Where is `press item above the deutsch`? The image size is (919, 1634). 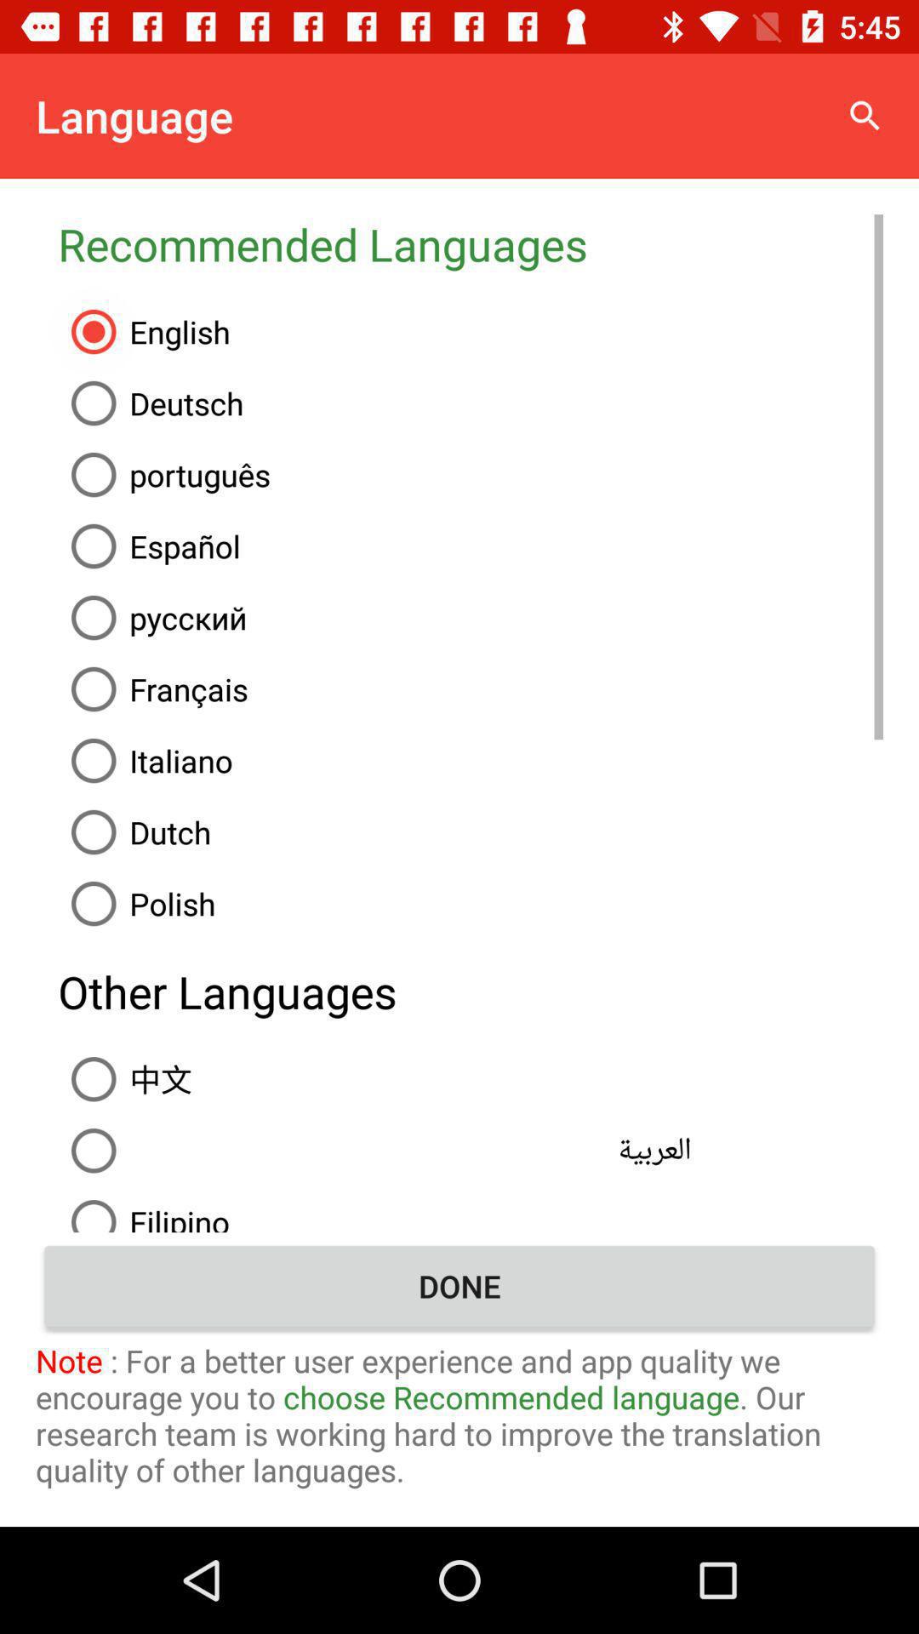
press item above the deutsch is located at coordinates (471, 332).